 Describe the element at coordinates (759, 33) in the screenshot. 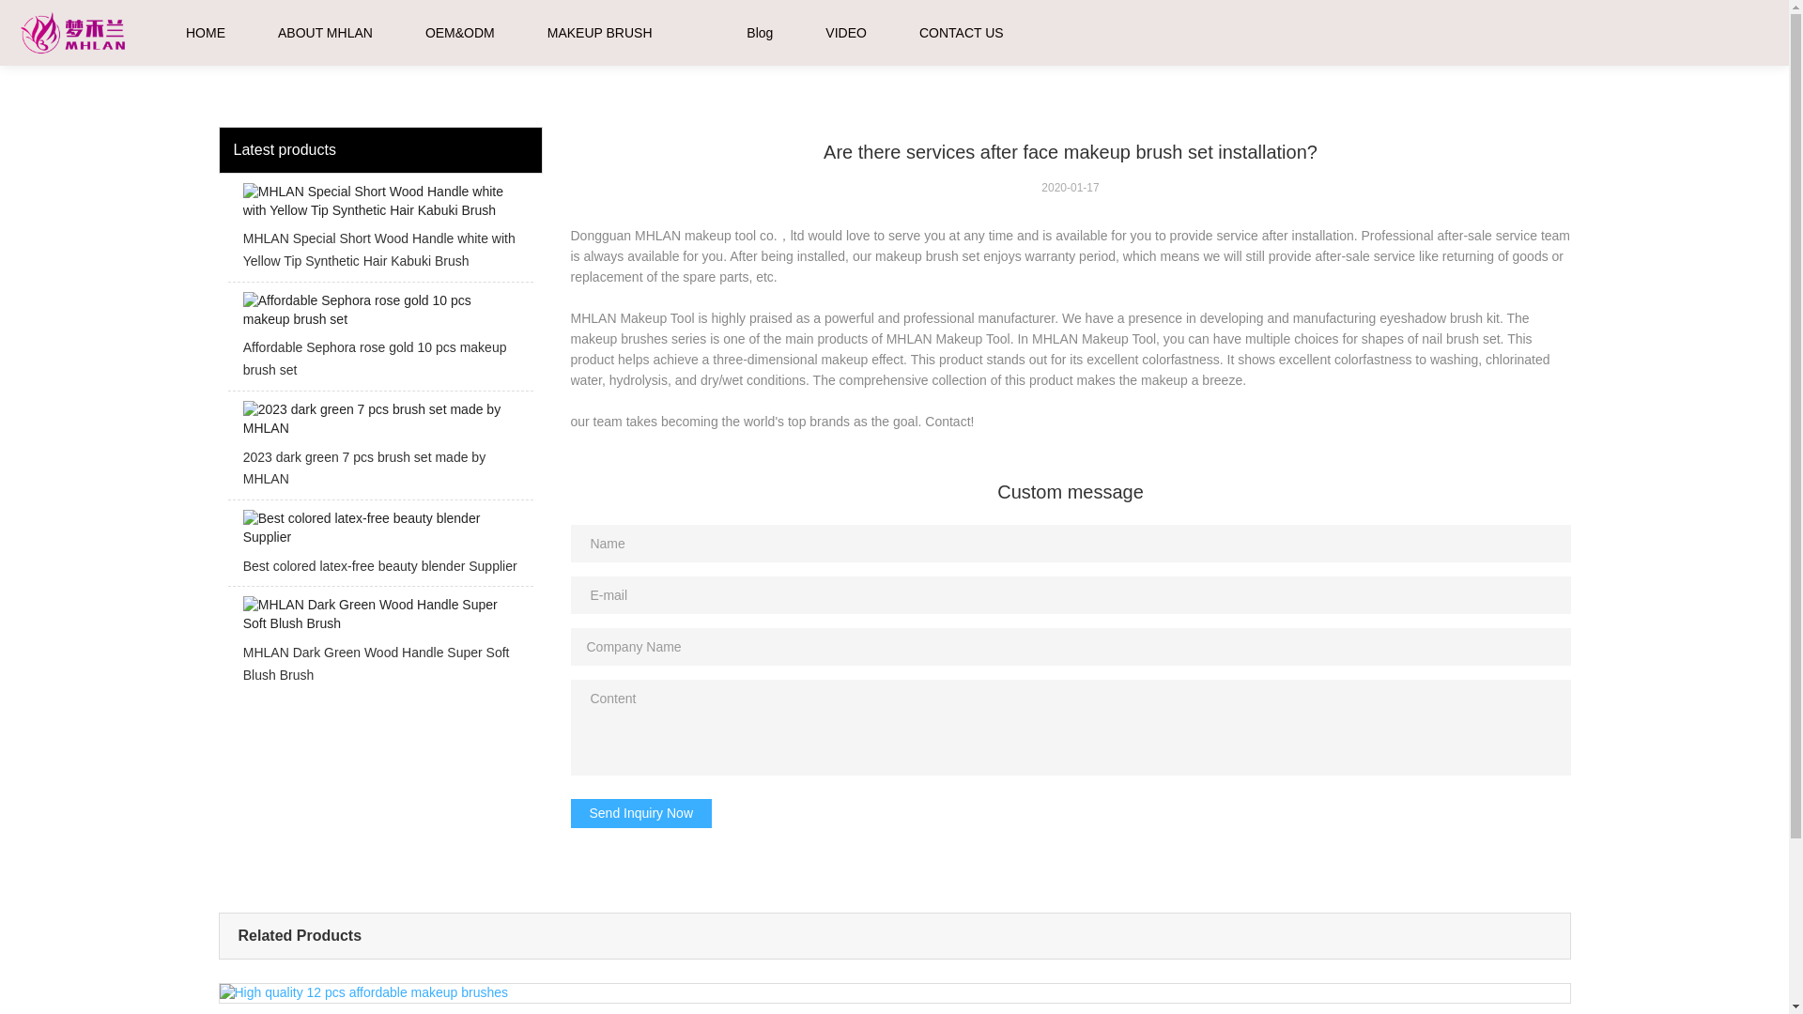

I see `Blog` at that location.